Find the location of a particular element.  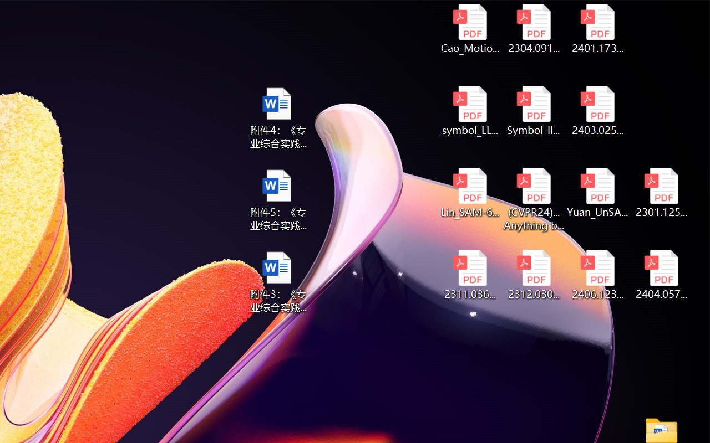

2304.09121v3.pdf is located at coordinates (534, 29).